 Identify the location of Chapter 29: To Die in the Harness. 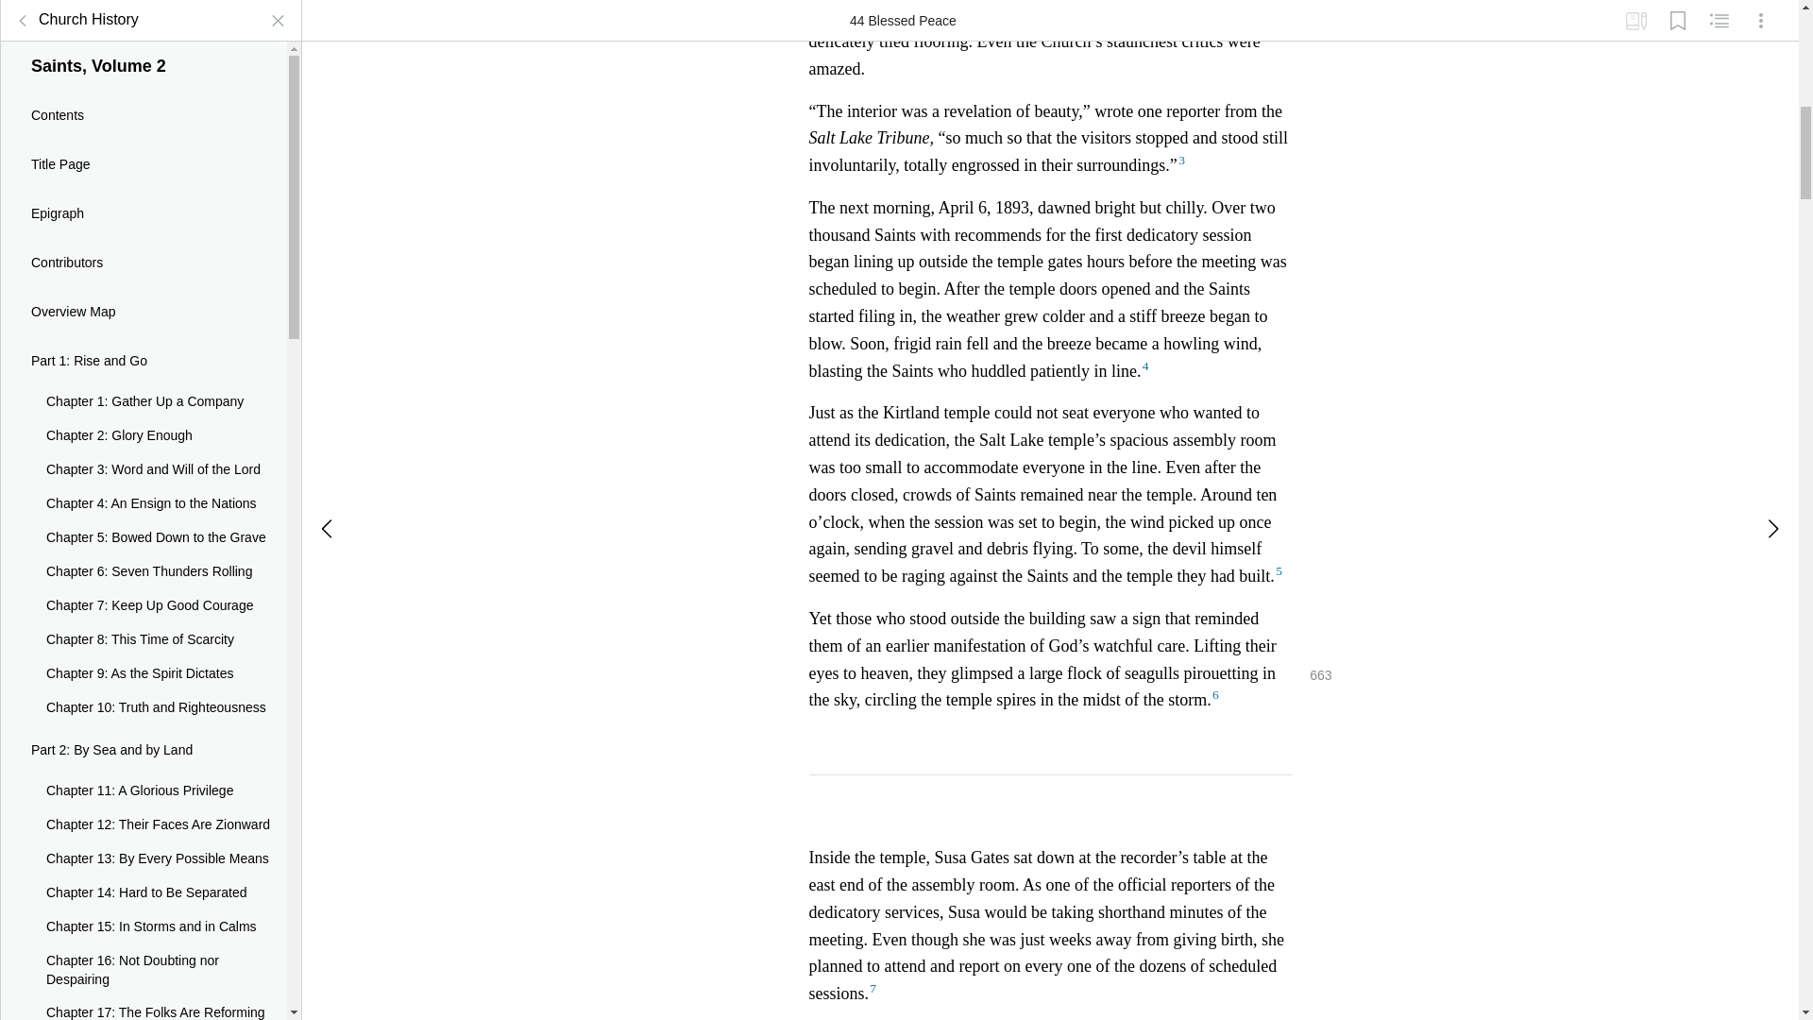
(144, 537).